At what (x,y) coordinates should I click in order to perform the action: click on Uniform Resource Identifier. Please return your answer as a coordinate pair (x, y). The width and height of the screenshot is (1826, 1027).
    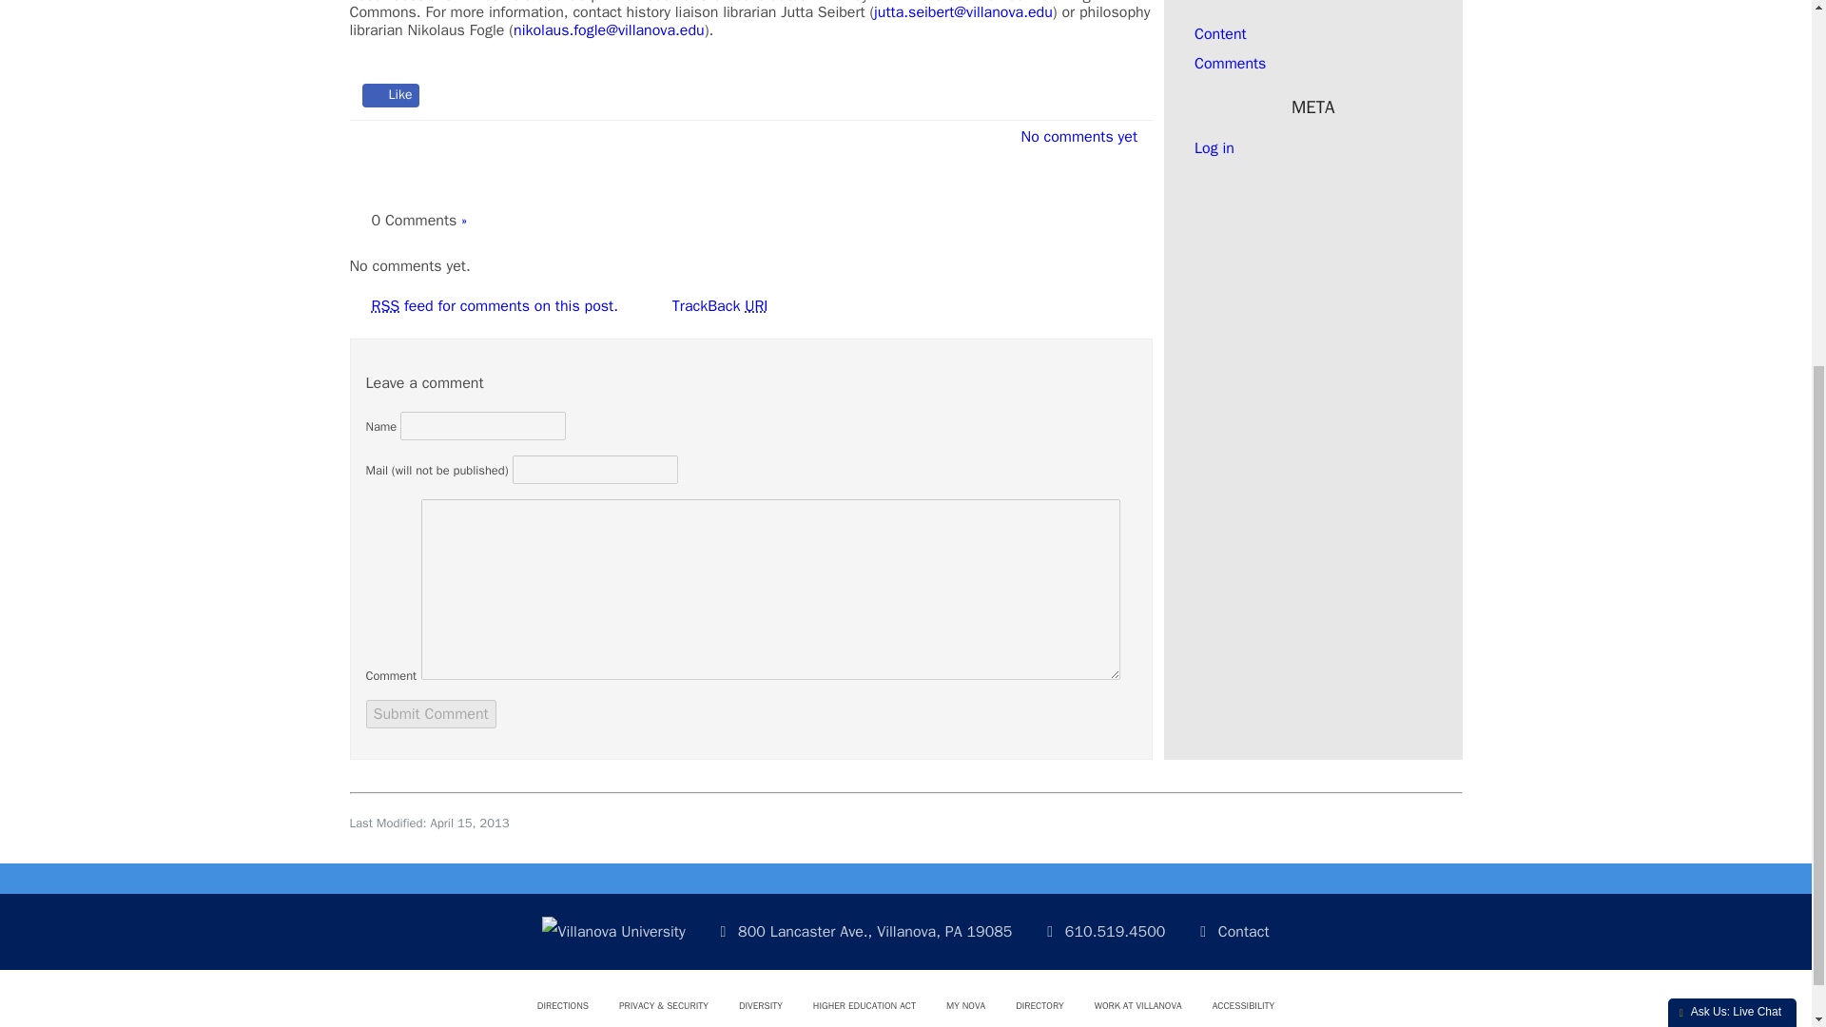
    Looking at the image, I should click on (755, 306).